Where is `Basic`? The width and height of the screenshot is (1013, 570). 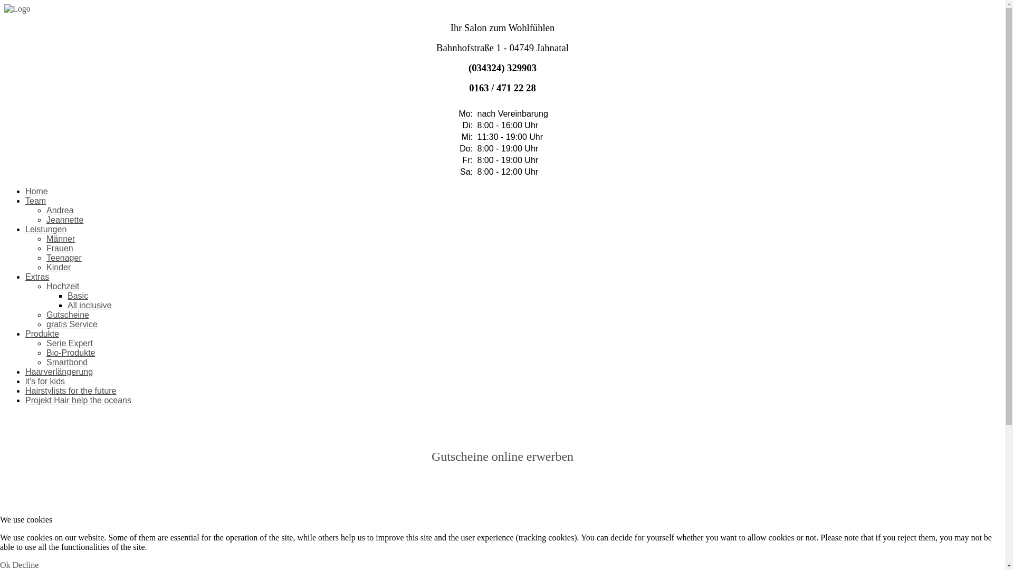 Basic is located at coordinates (78, 296).